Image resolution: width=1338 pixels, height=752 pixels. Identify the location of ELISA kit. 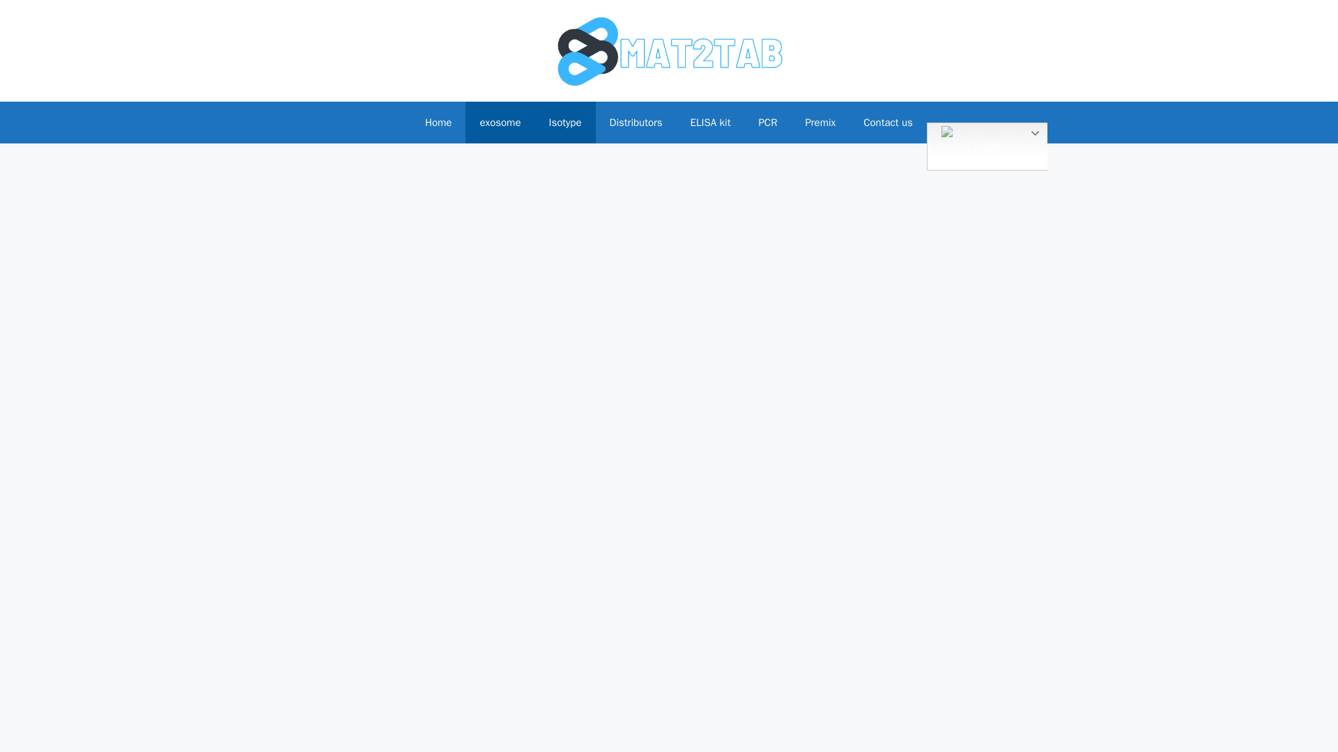
(711, 123).